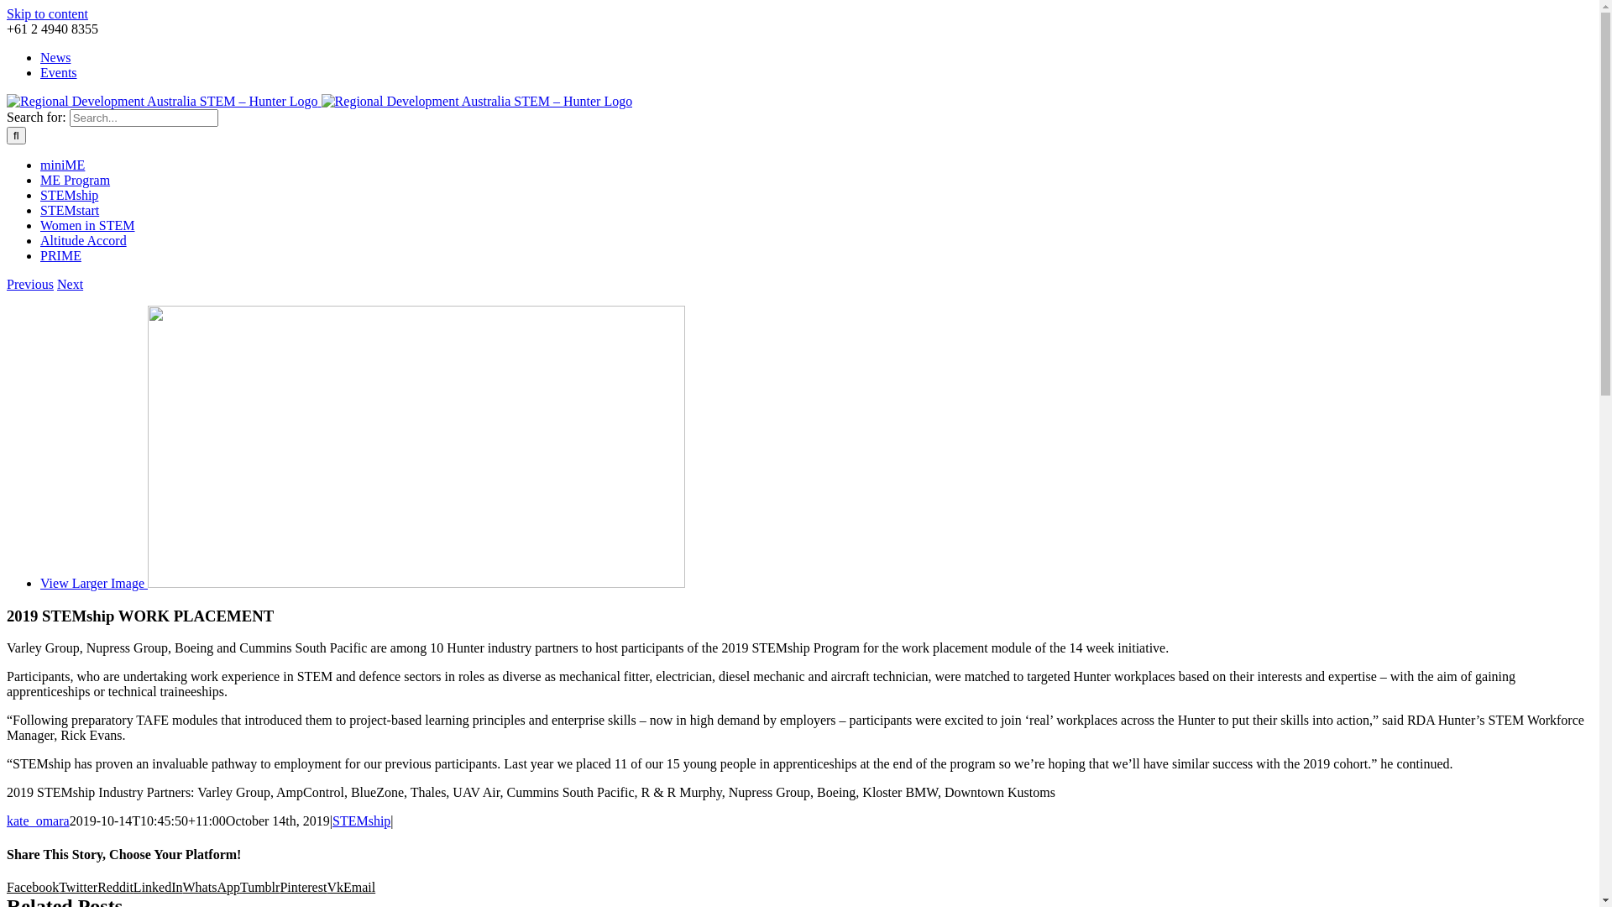 The image size is (1612, 907). Describe the element at coordinates (87, 225) in the screenshot. I see `Women in STEM` at that location.